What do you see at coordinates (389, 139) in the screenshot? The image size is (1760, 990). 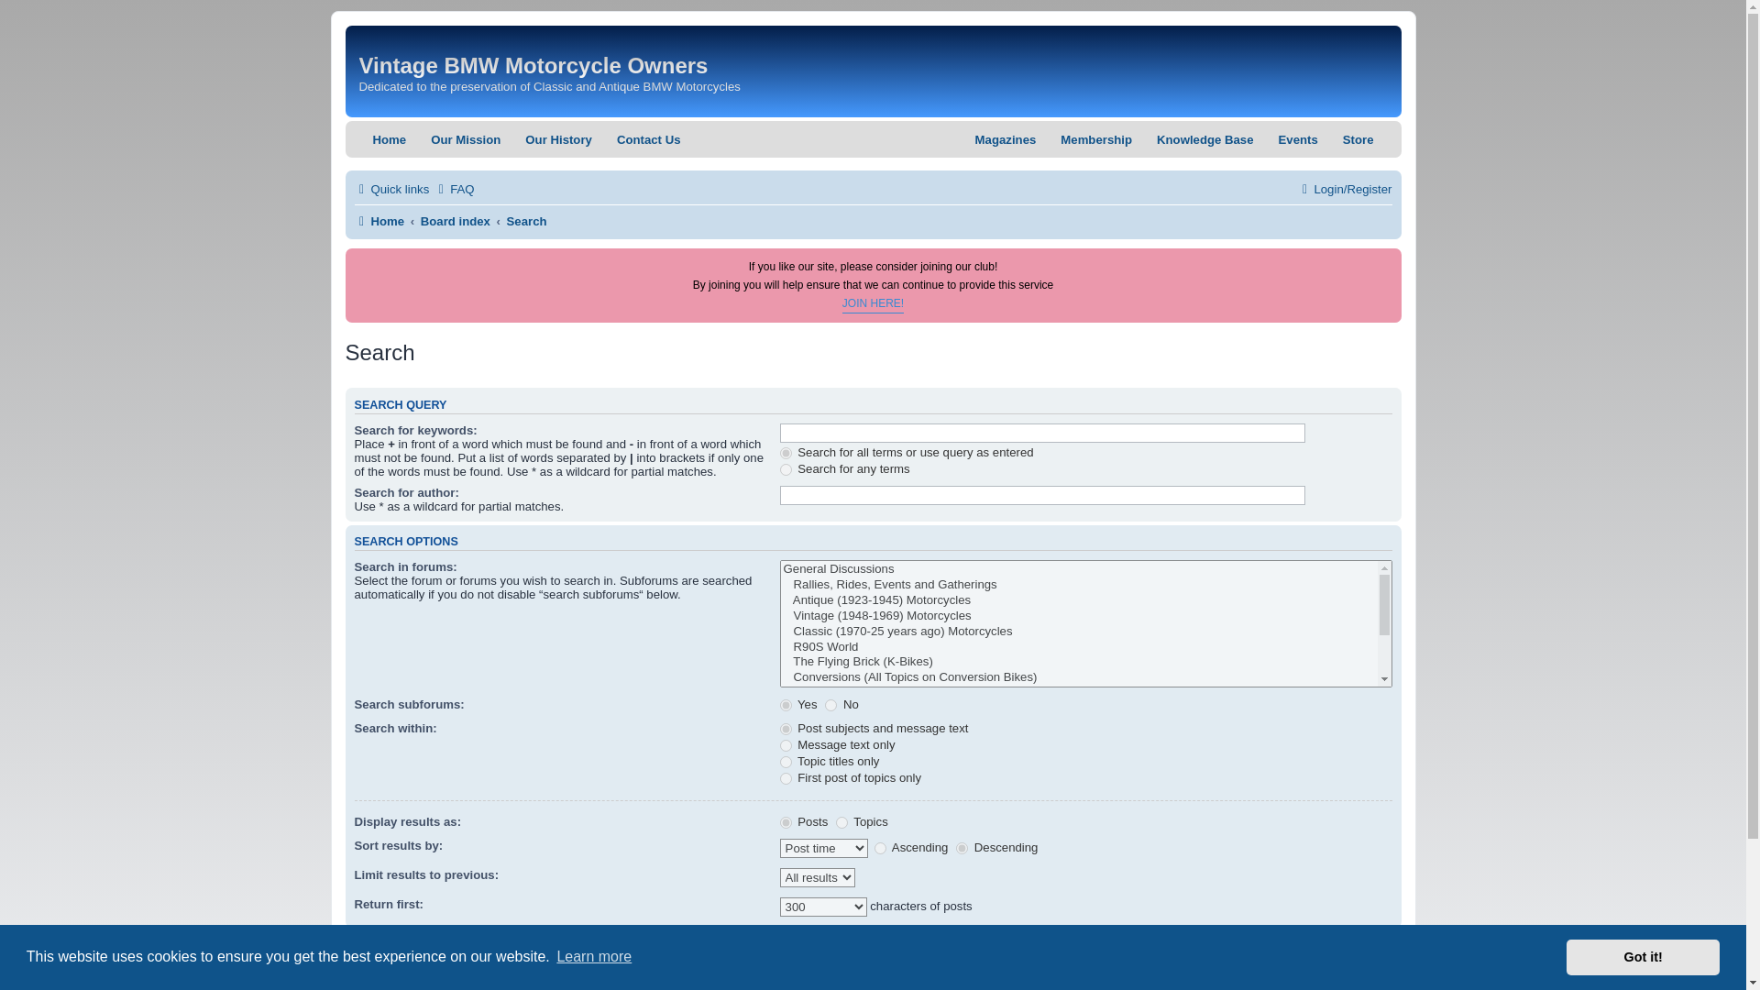 I see `Home` at bounding box center [389, 139].